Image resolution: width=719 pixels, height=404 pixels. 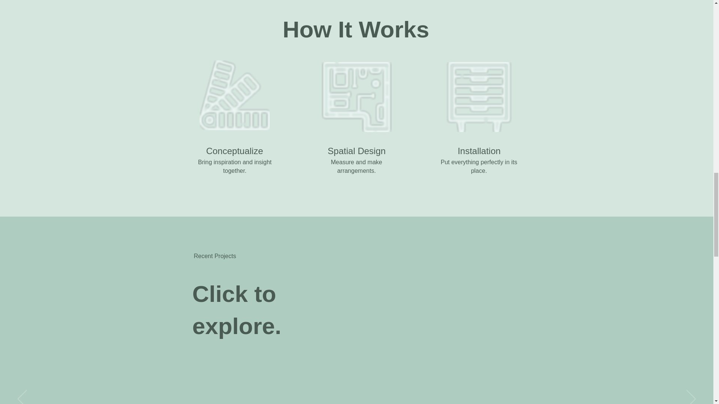 What do you see at coordinates (237, 310) in the screenshot?
I see `Click to explore.` at bounding box center [237, 310].